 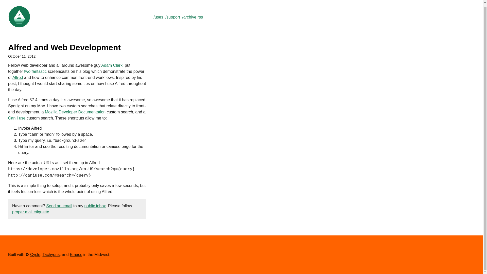 What do you see at coordinates (18, 78) in the screenshot?
I see `Alfred` at bounding box center [18, 78].